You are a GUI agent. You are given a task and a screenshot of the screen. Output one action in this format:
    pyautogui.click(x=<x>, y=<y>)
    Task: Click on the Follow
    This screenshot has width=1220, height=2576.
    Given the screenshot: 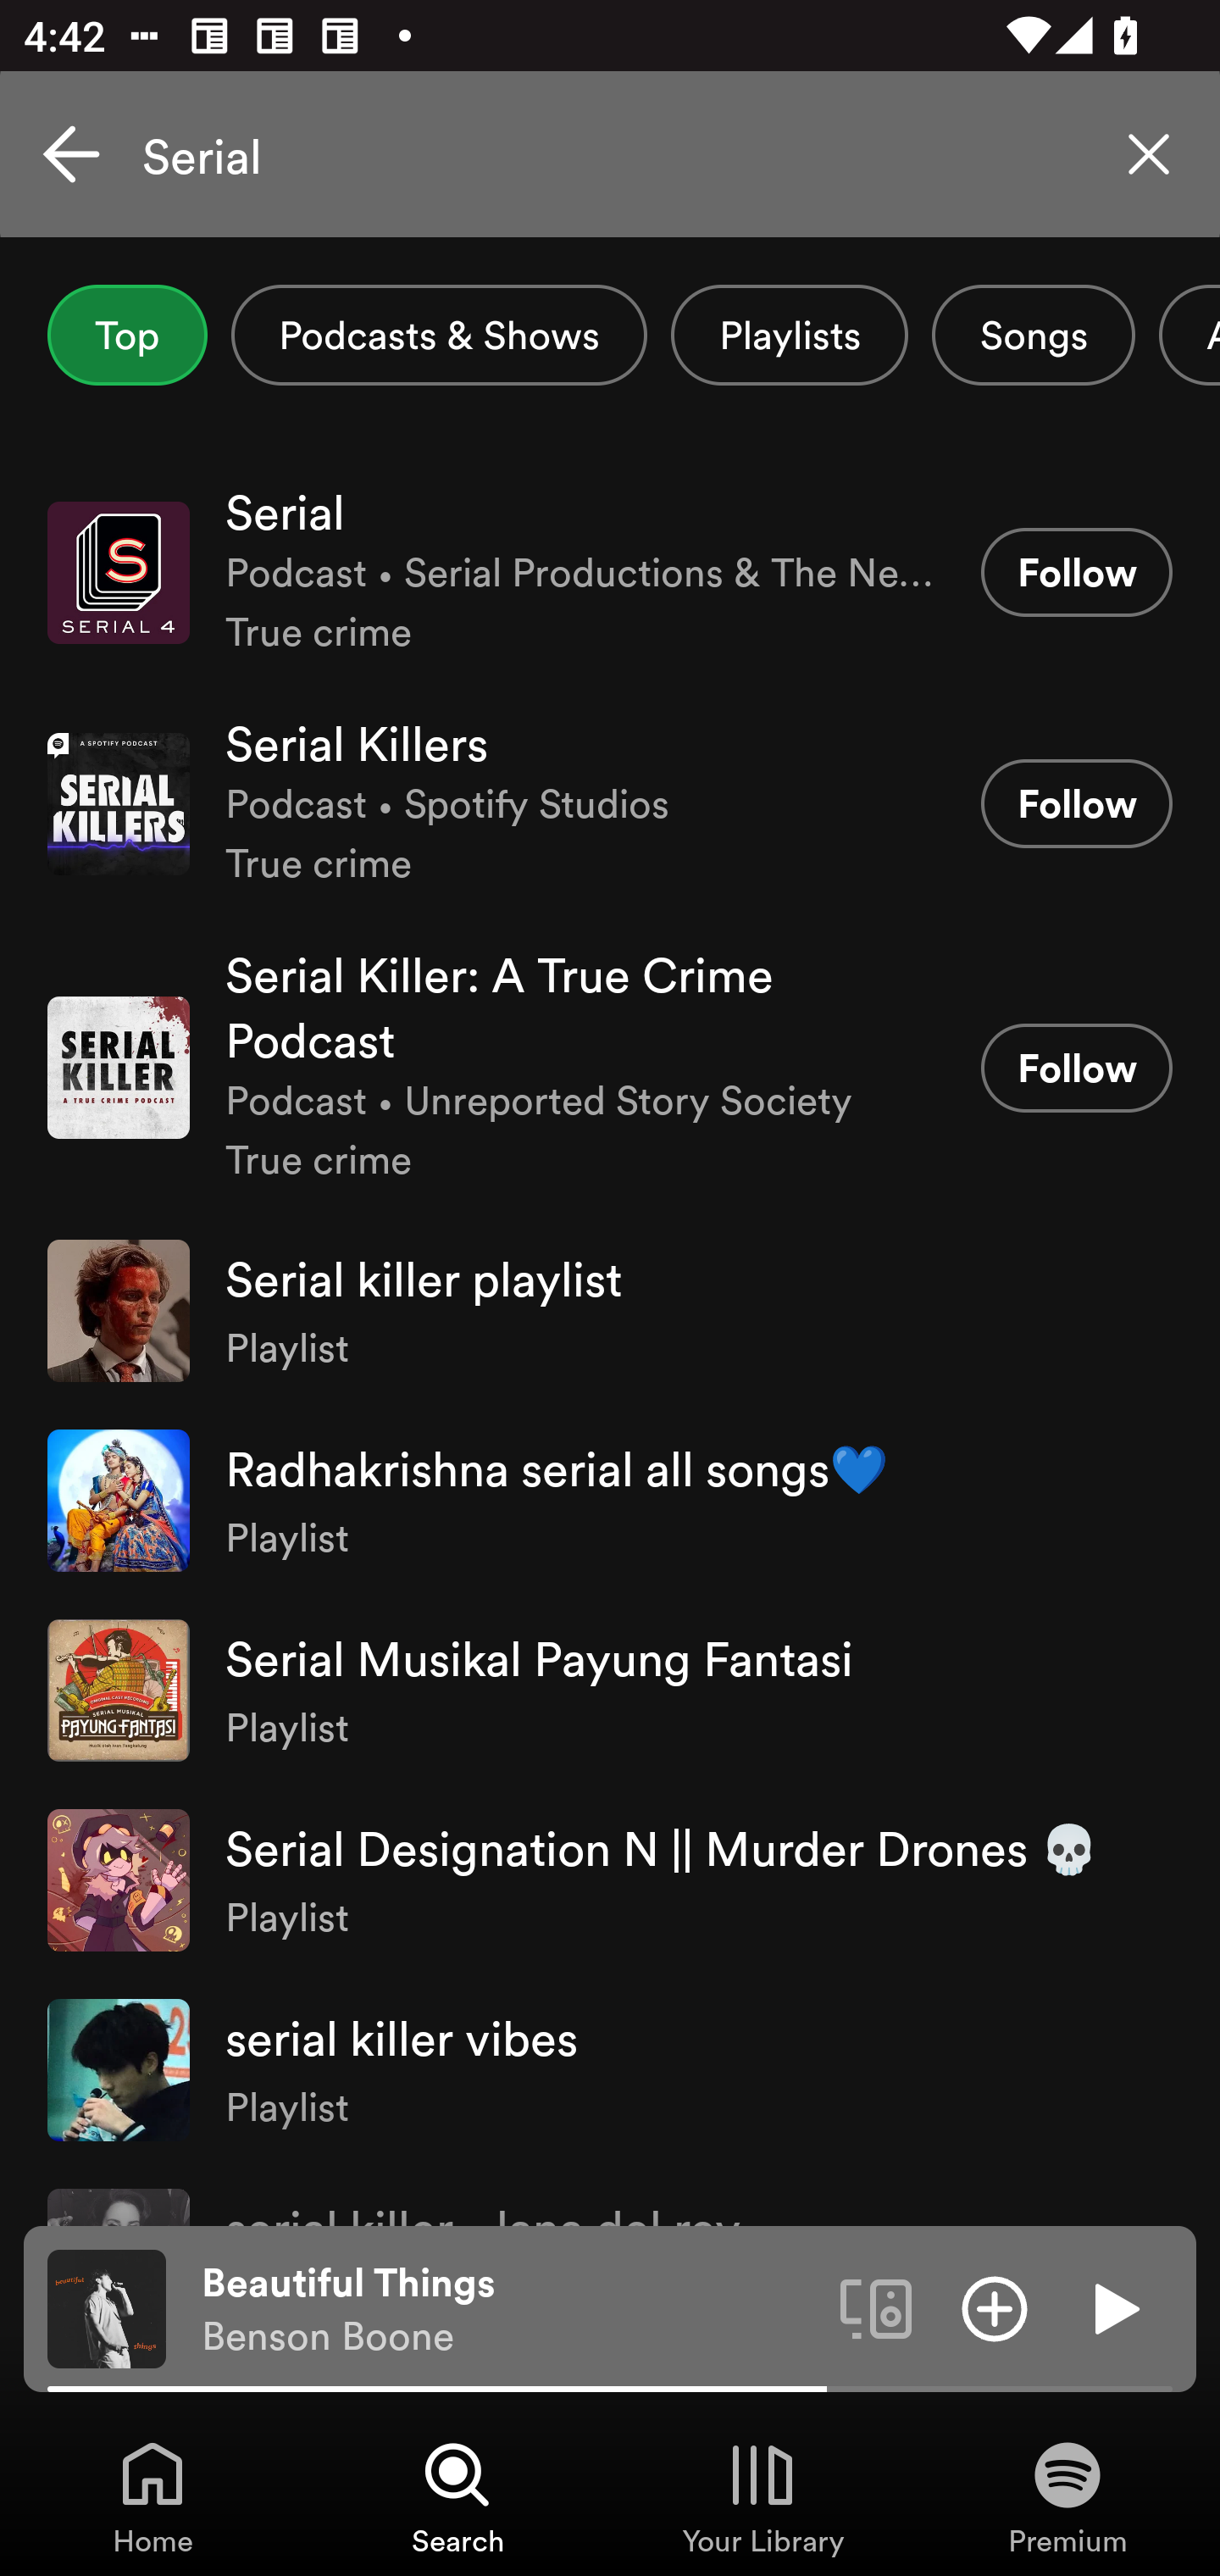 What is the action you would take?
    pyautogui.click(x=1076, y=571)
    